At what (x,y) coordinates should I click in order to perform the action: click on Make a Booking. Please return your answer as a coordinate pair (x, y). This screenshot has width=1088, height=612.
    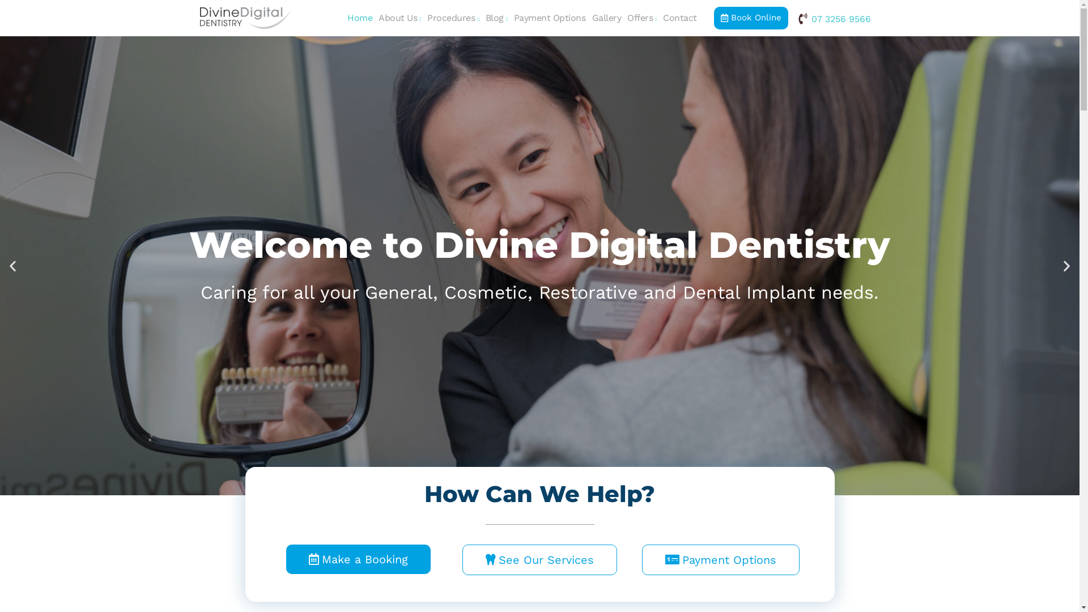
    Looking at the image, I should click on (358, 559).